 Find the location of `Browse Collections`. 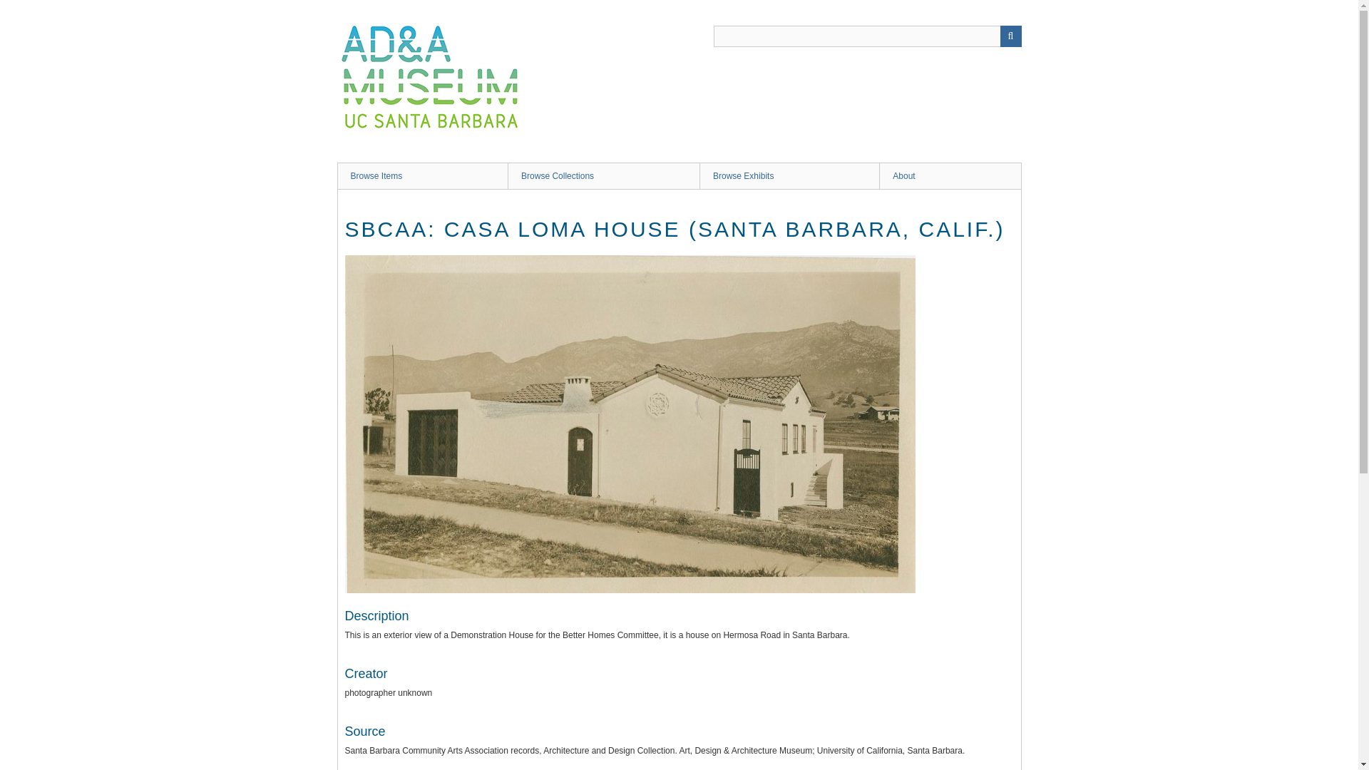

Browse Collections is located at coordinates (603, 175).